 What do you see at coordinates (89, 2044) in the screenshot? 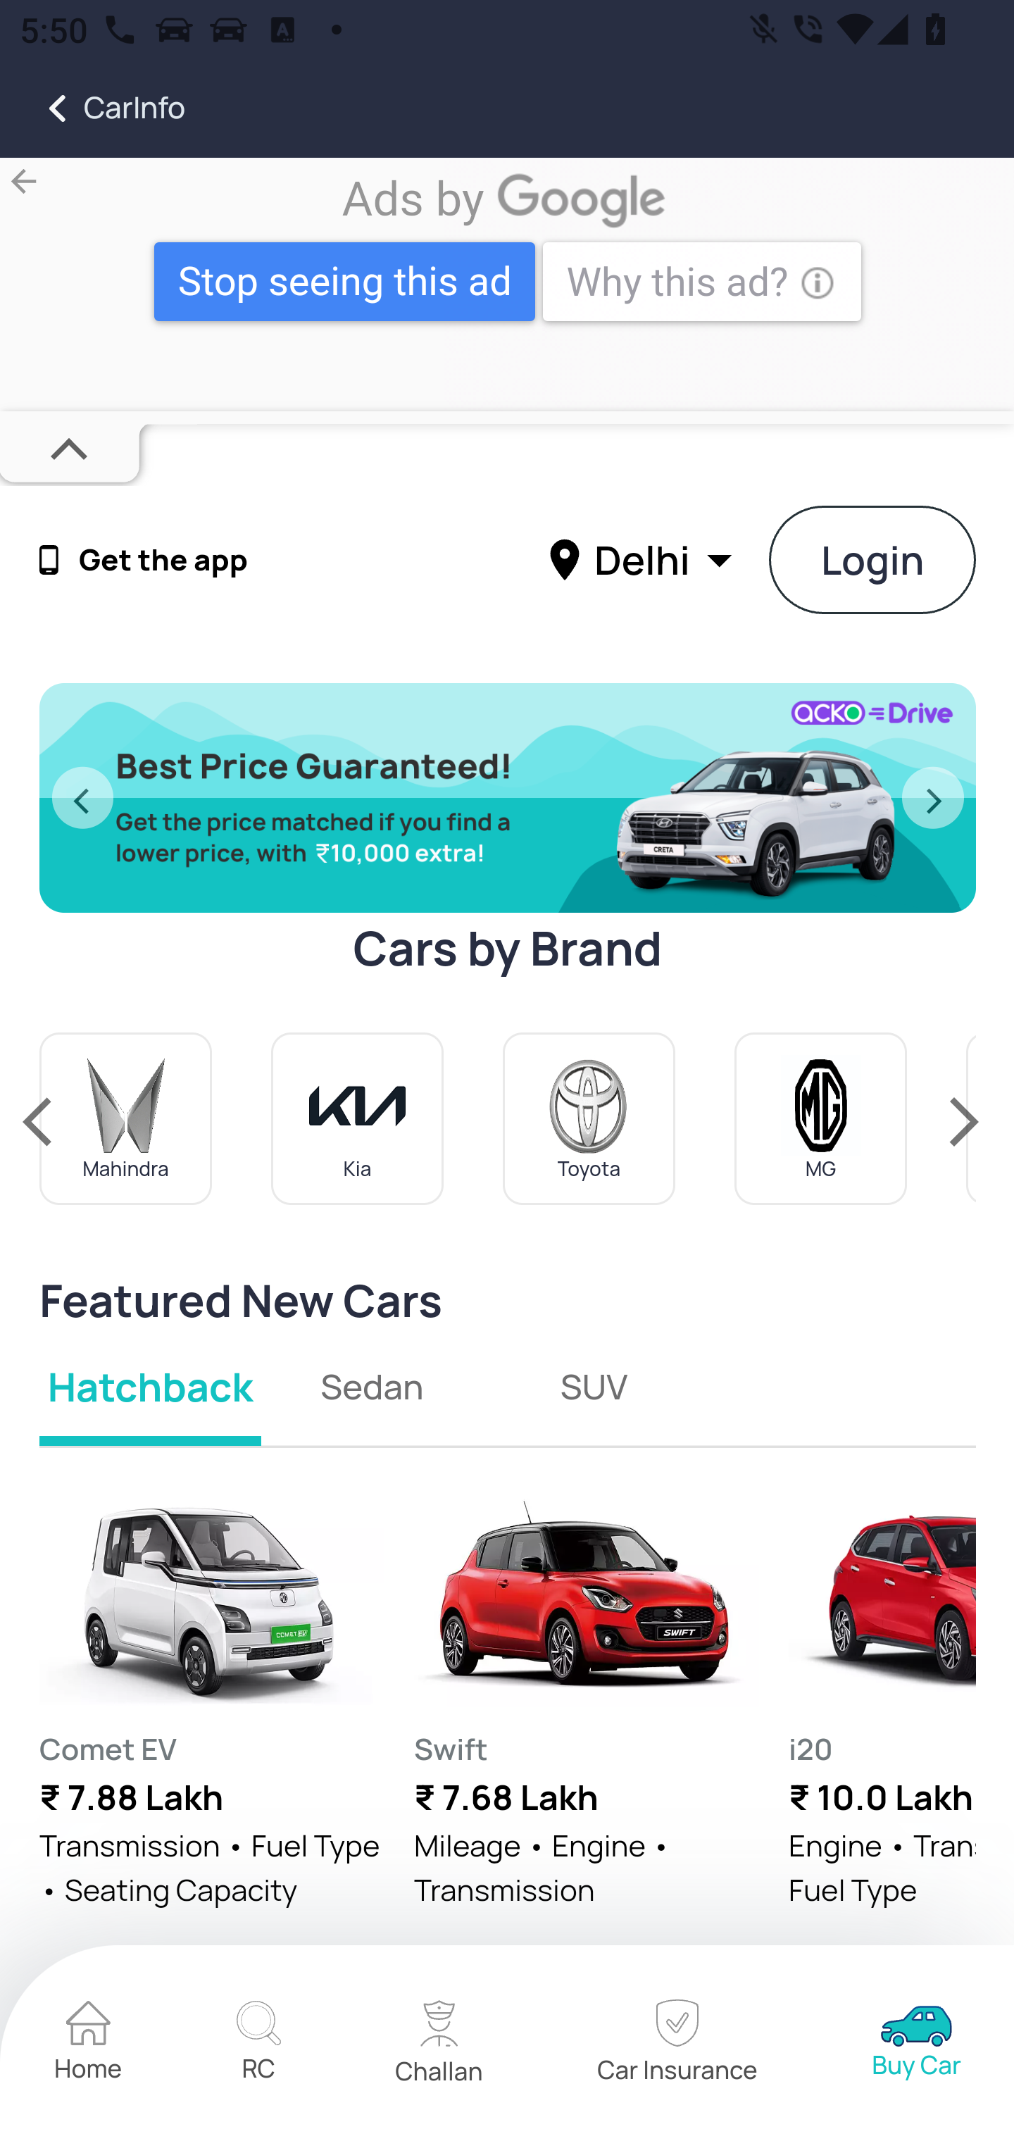
I see `home Home home Home` at bounding box center [89, 2044].